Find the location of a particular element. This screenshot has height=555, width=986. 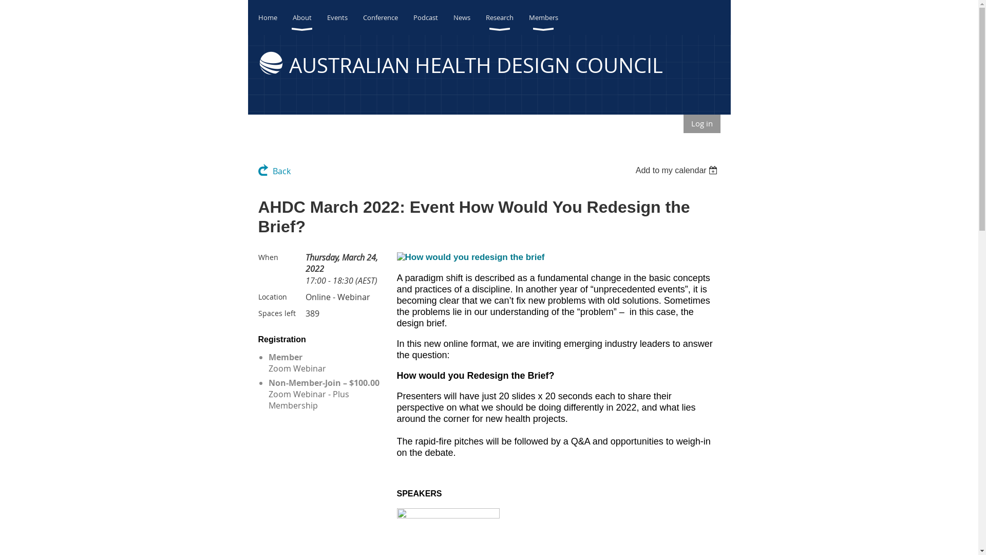

Members is located at coordinates (552, 17).